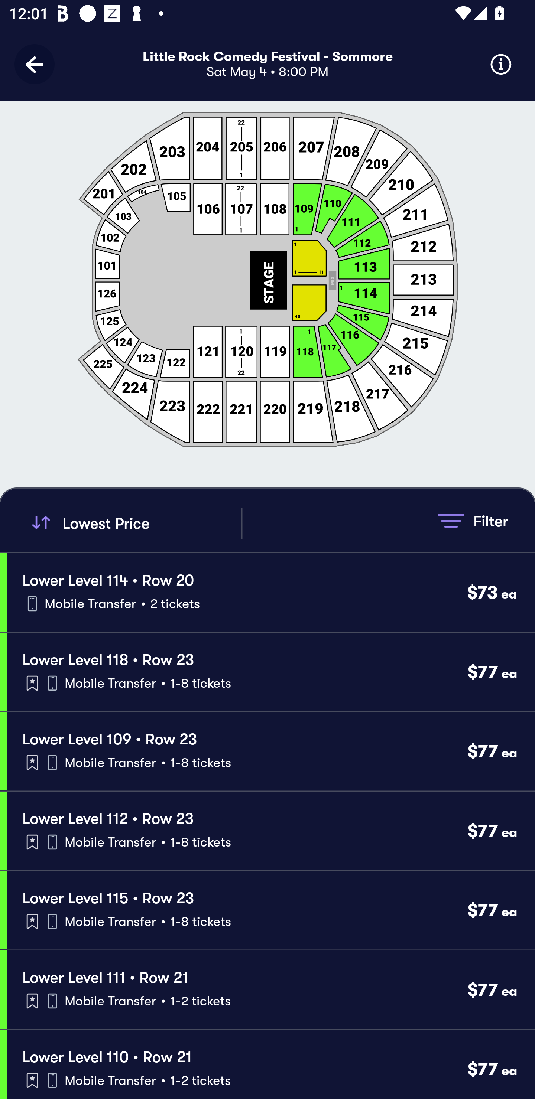  Describe the element at coordinates (134, 523) in the screenshot. I see `Lowest Price` at that location.